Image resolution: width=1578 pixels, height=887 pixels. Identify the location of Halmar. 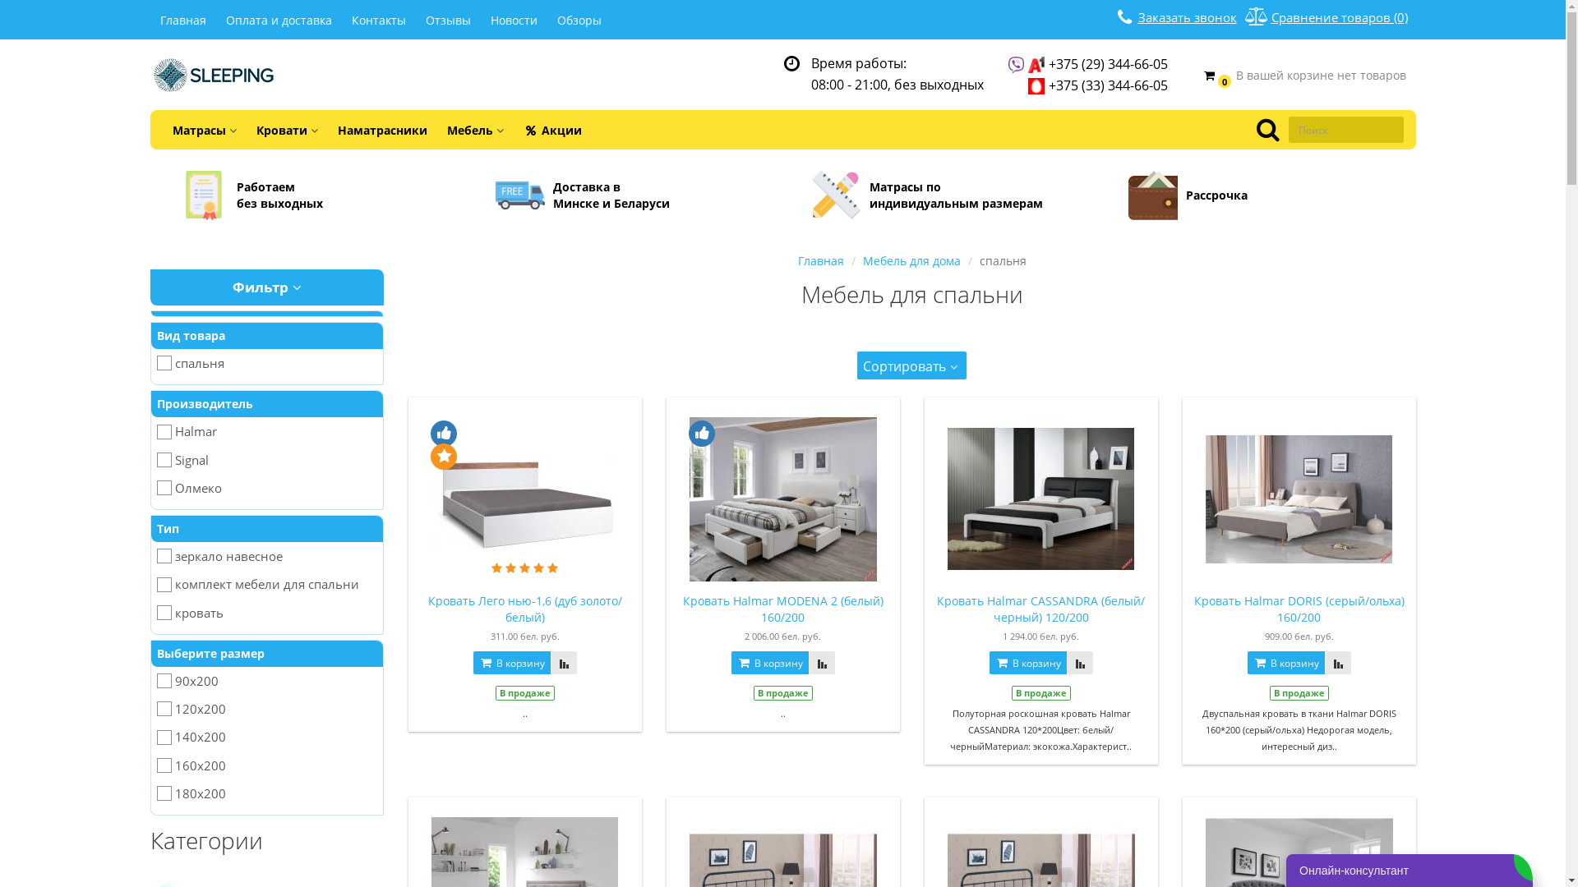
(266, 430).